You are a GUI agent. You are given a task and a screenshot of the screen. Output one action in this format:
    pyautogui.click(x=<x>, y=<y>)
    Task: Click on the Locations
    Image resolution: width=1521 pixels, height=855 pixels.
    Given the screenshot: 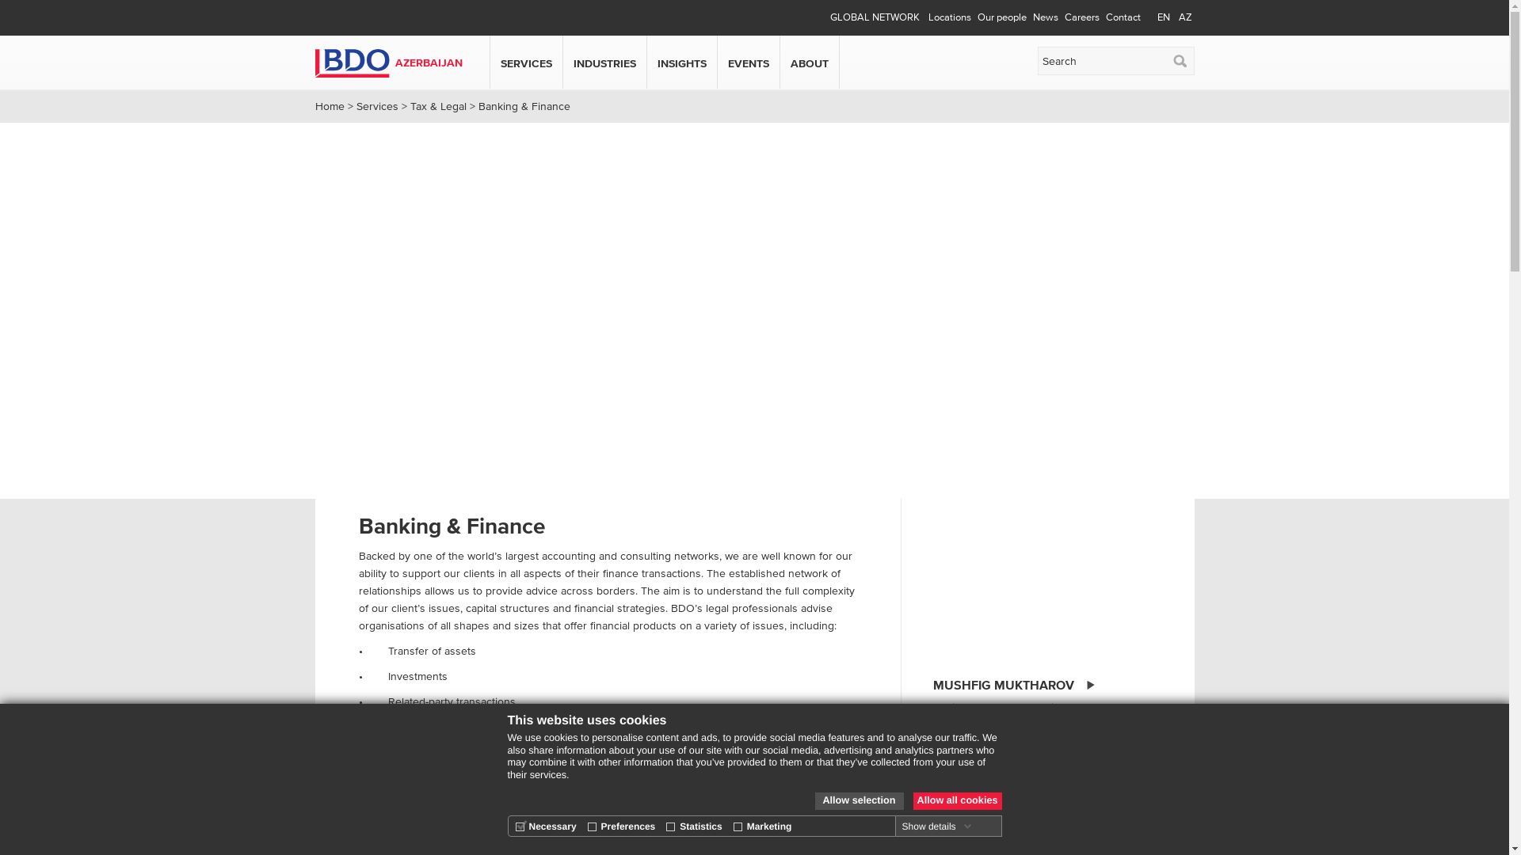 What is the action you would take?
    pyautogui.click(x=950, y=17)
    